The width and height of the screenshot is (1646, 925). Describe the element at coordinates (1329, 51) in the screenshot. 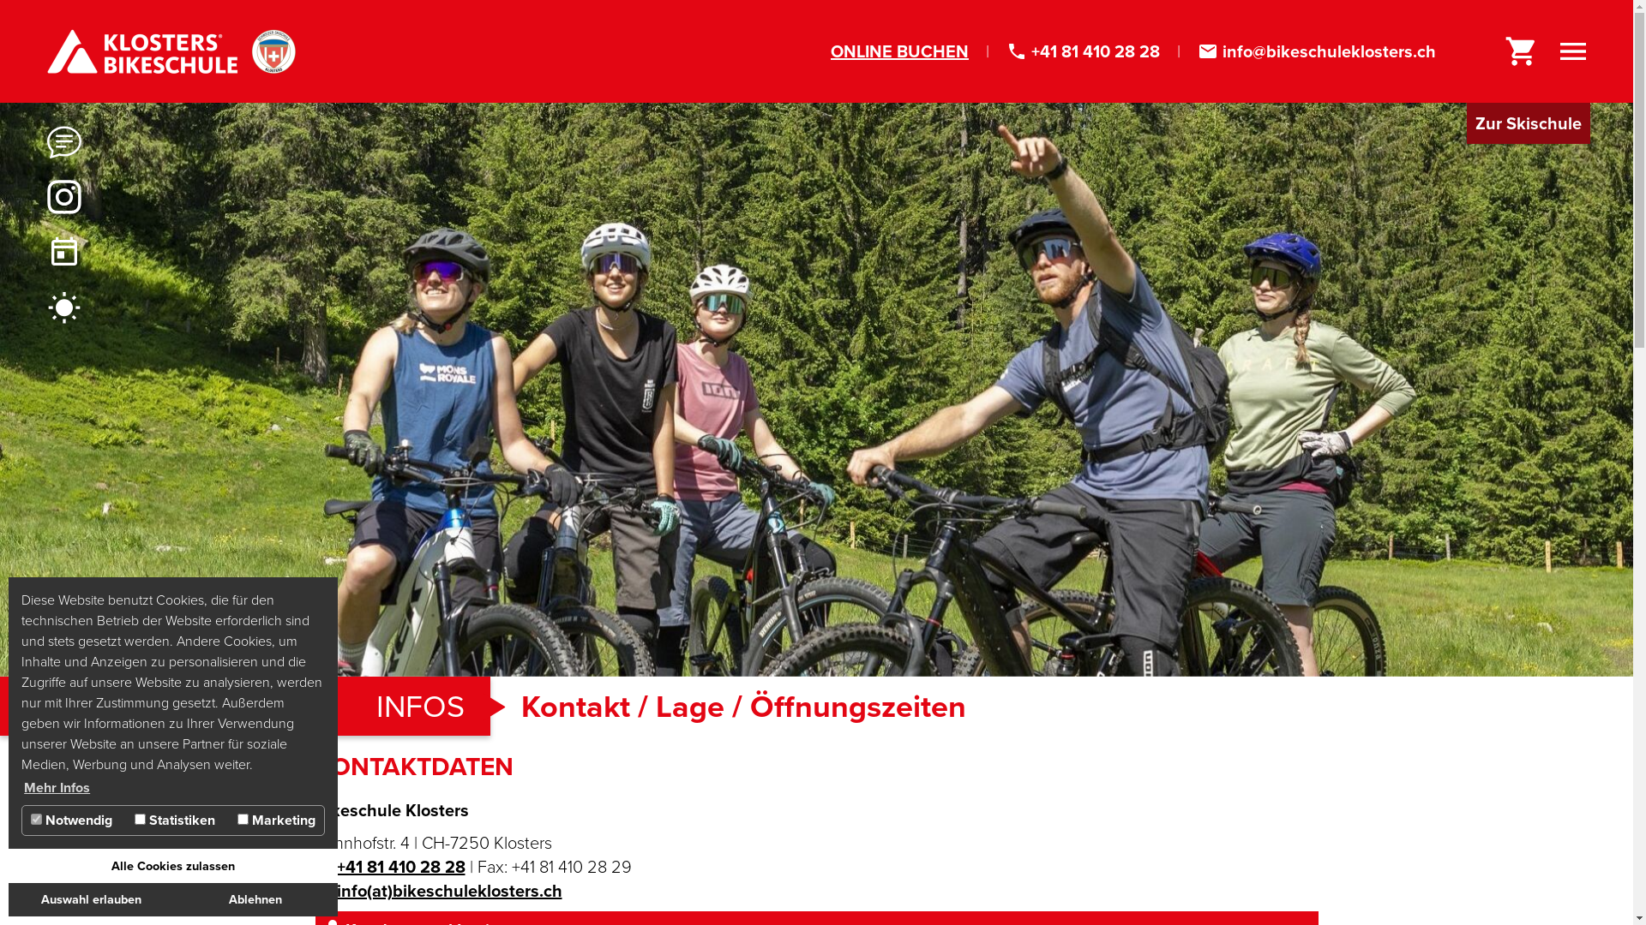

I see `info@bikeschuleklosters.ch` at that location.